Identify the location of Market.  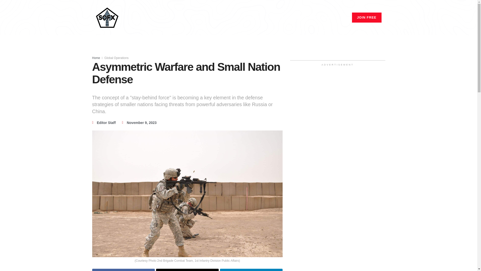
(275, 18).